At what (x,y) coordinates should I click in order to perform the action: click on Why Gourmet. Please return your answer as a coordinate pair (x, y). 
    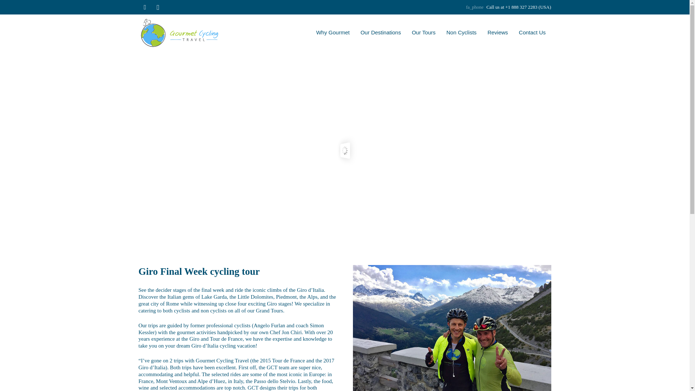
    Looking at the image, I should click on (333, 33).